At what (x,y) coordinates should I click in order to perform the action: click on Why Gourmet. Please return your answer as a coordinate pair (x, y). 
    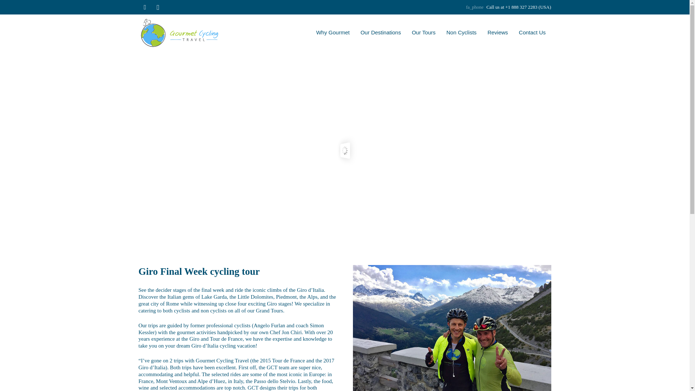
    Looking at the image, I should click on (333, 33).